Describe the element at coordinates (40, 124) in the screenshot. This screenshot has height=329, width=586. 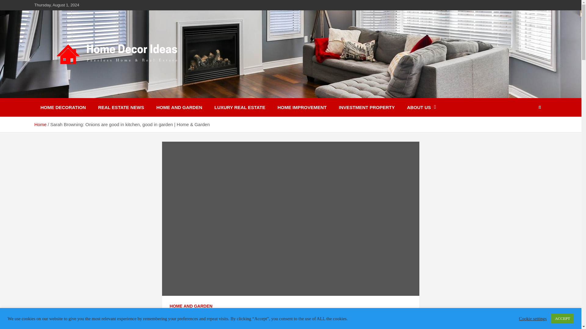
I see `Home` at that location.